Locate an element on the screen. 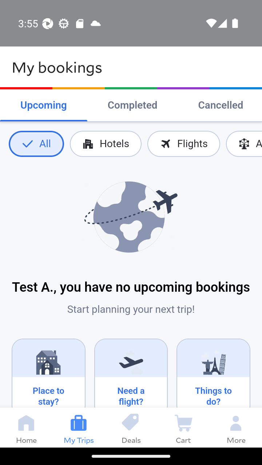 This screenshot has width=262, height=465. My Trips is located at coordinates (79, 427).